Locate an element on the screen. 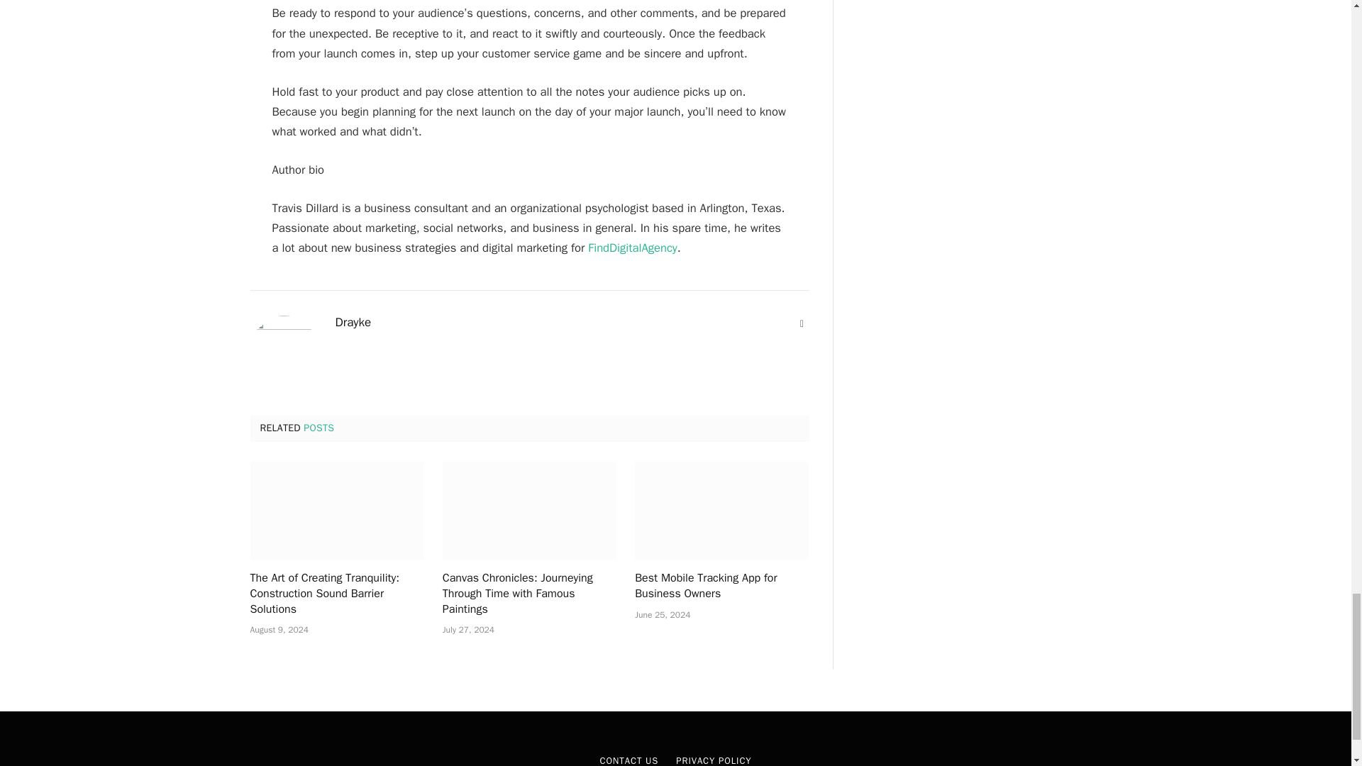 This screenshot has height=766, width=1362. FindDigitalAgency is located at coordinates (633, 248).